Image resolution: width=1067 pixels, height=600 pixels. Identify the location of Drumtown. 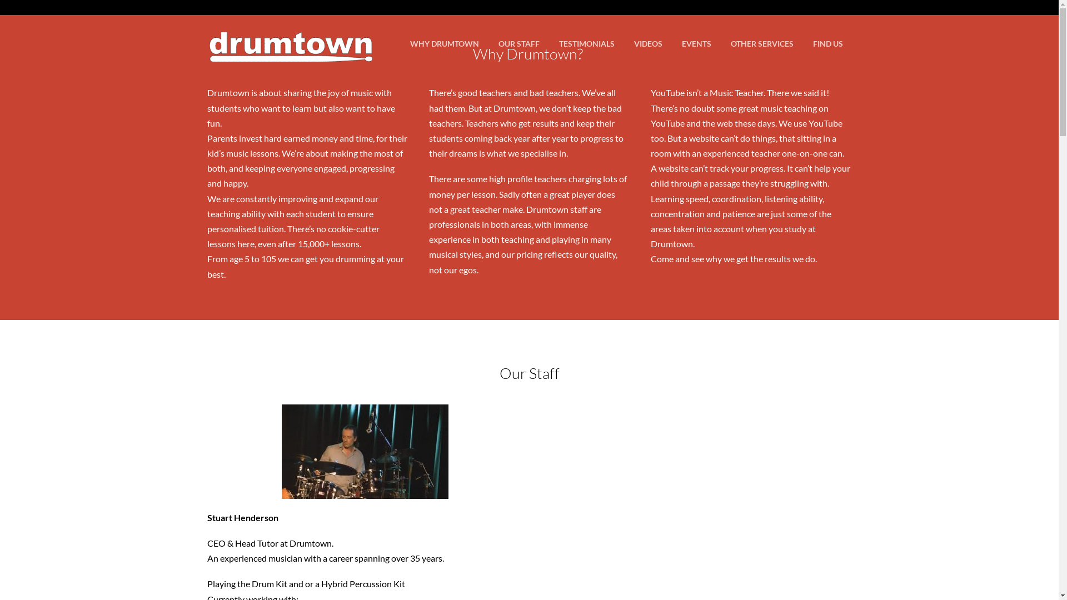
(290, 57).